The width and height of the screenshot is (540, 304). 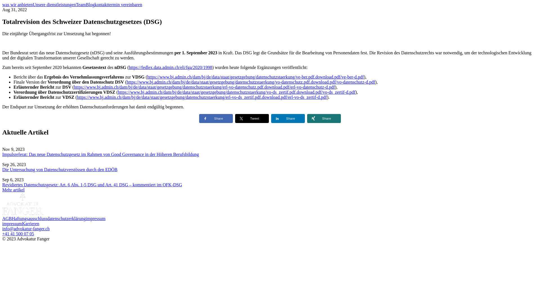 I want to click on kontakt, so click(x=101, y=5).